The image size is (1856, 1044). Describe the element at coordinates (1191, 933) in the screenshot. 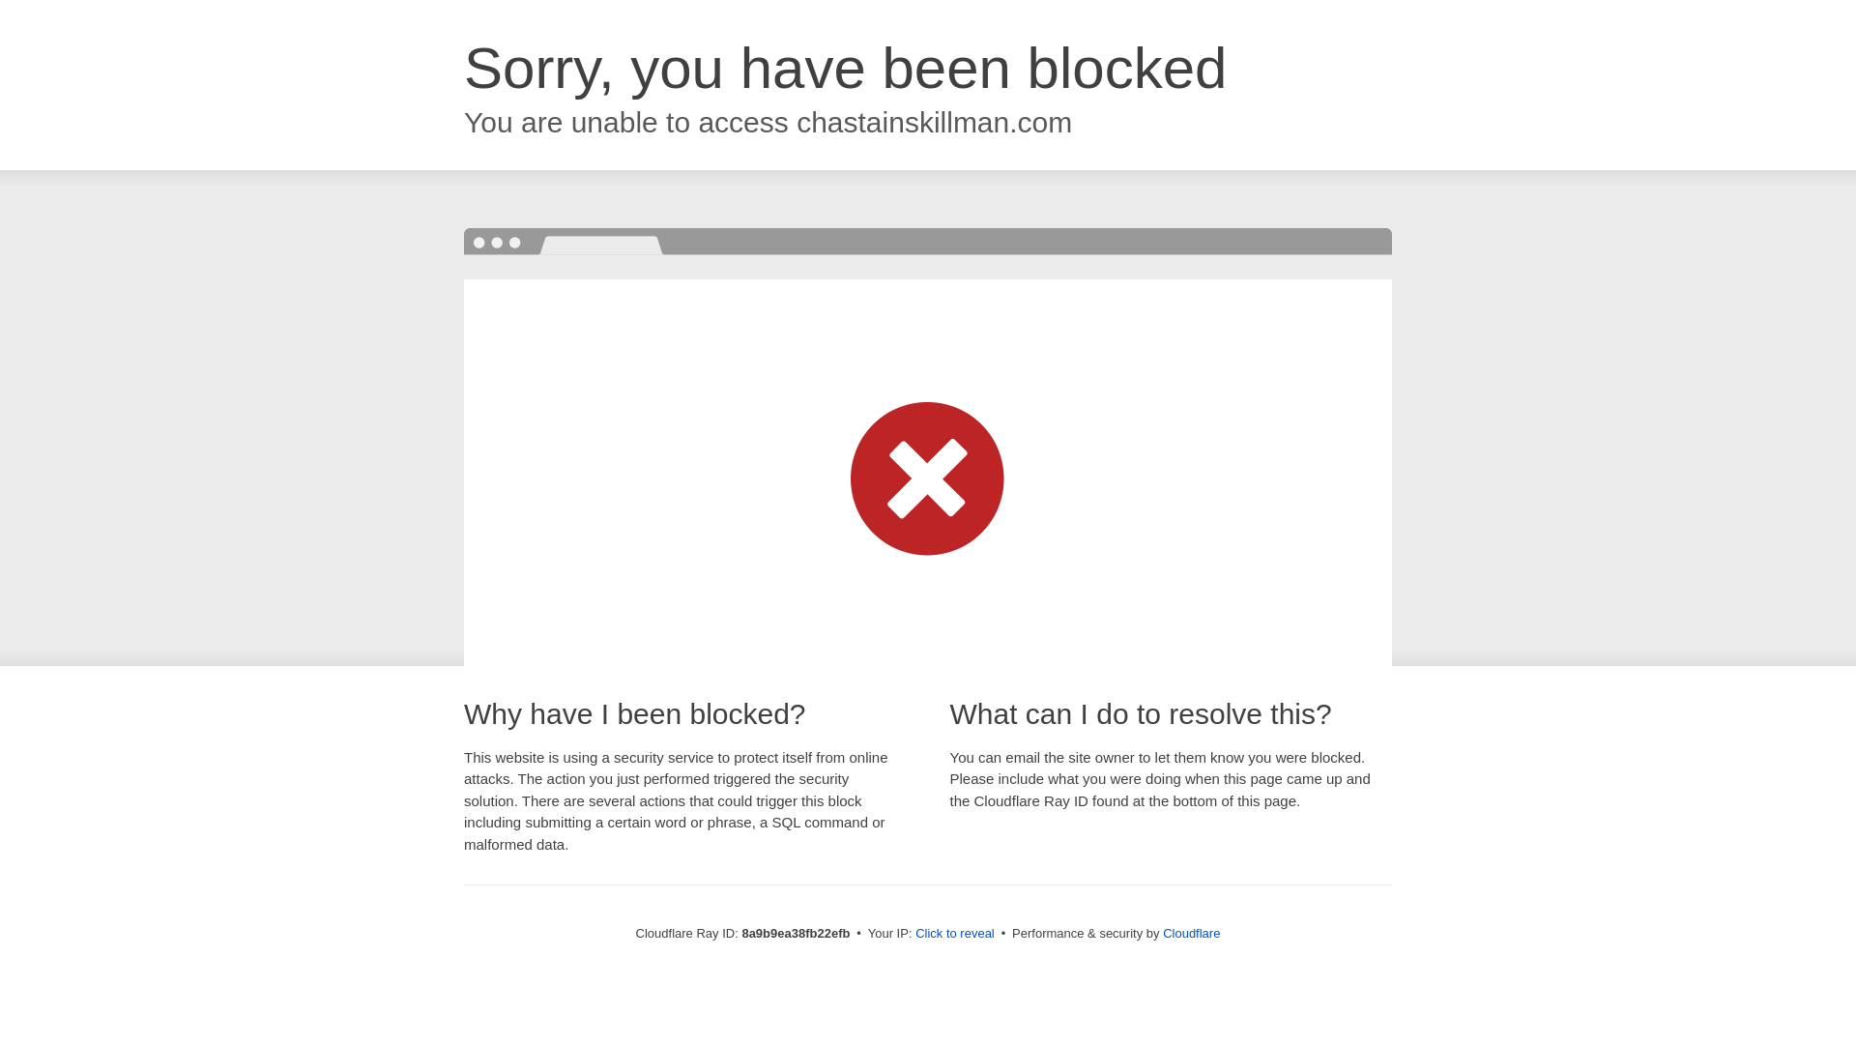

I see `Cloudflare` at that location.